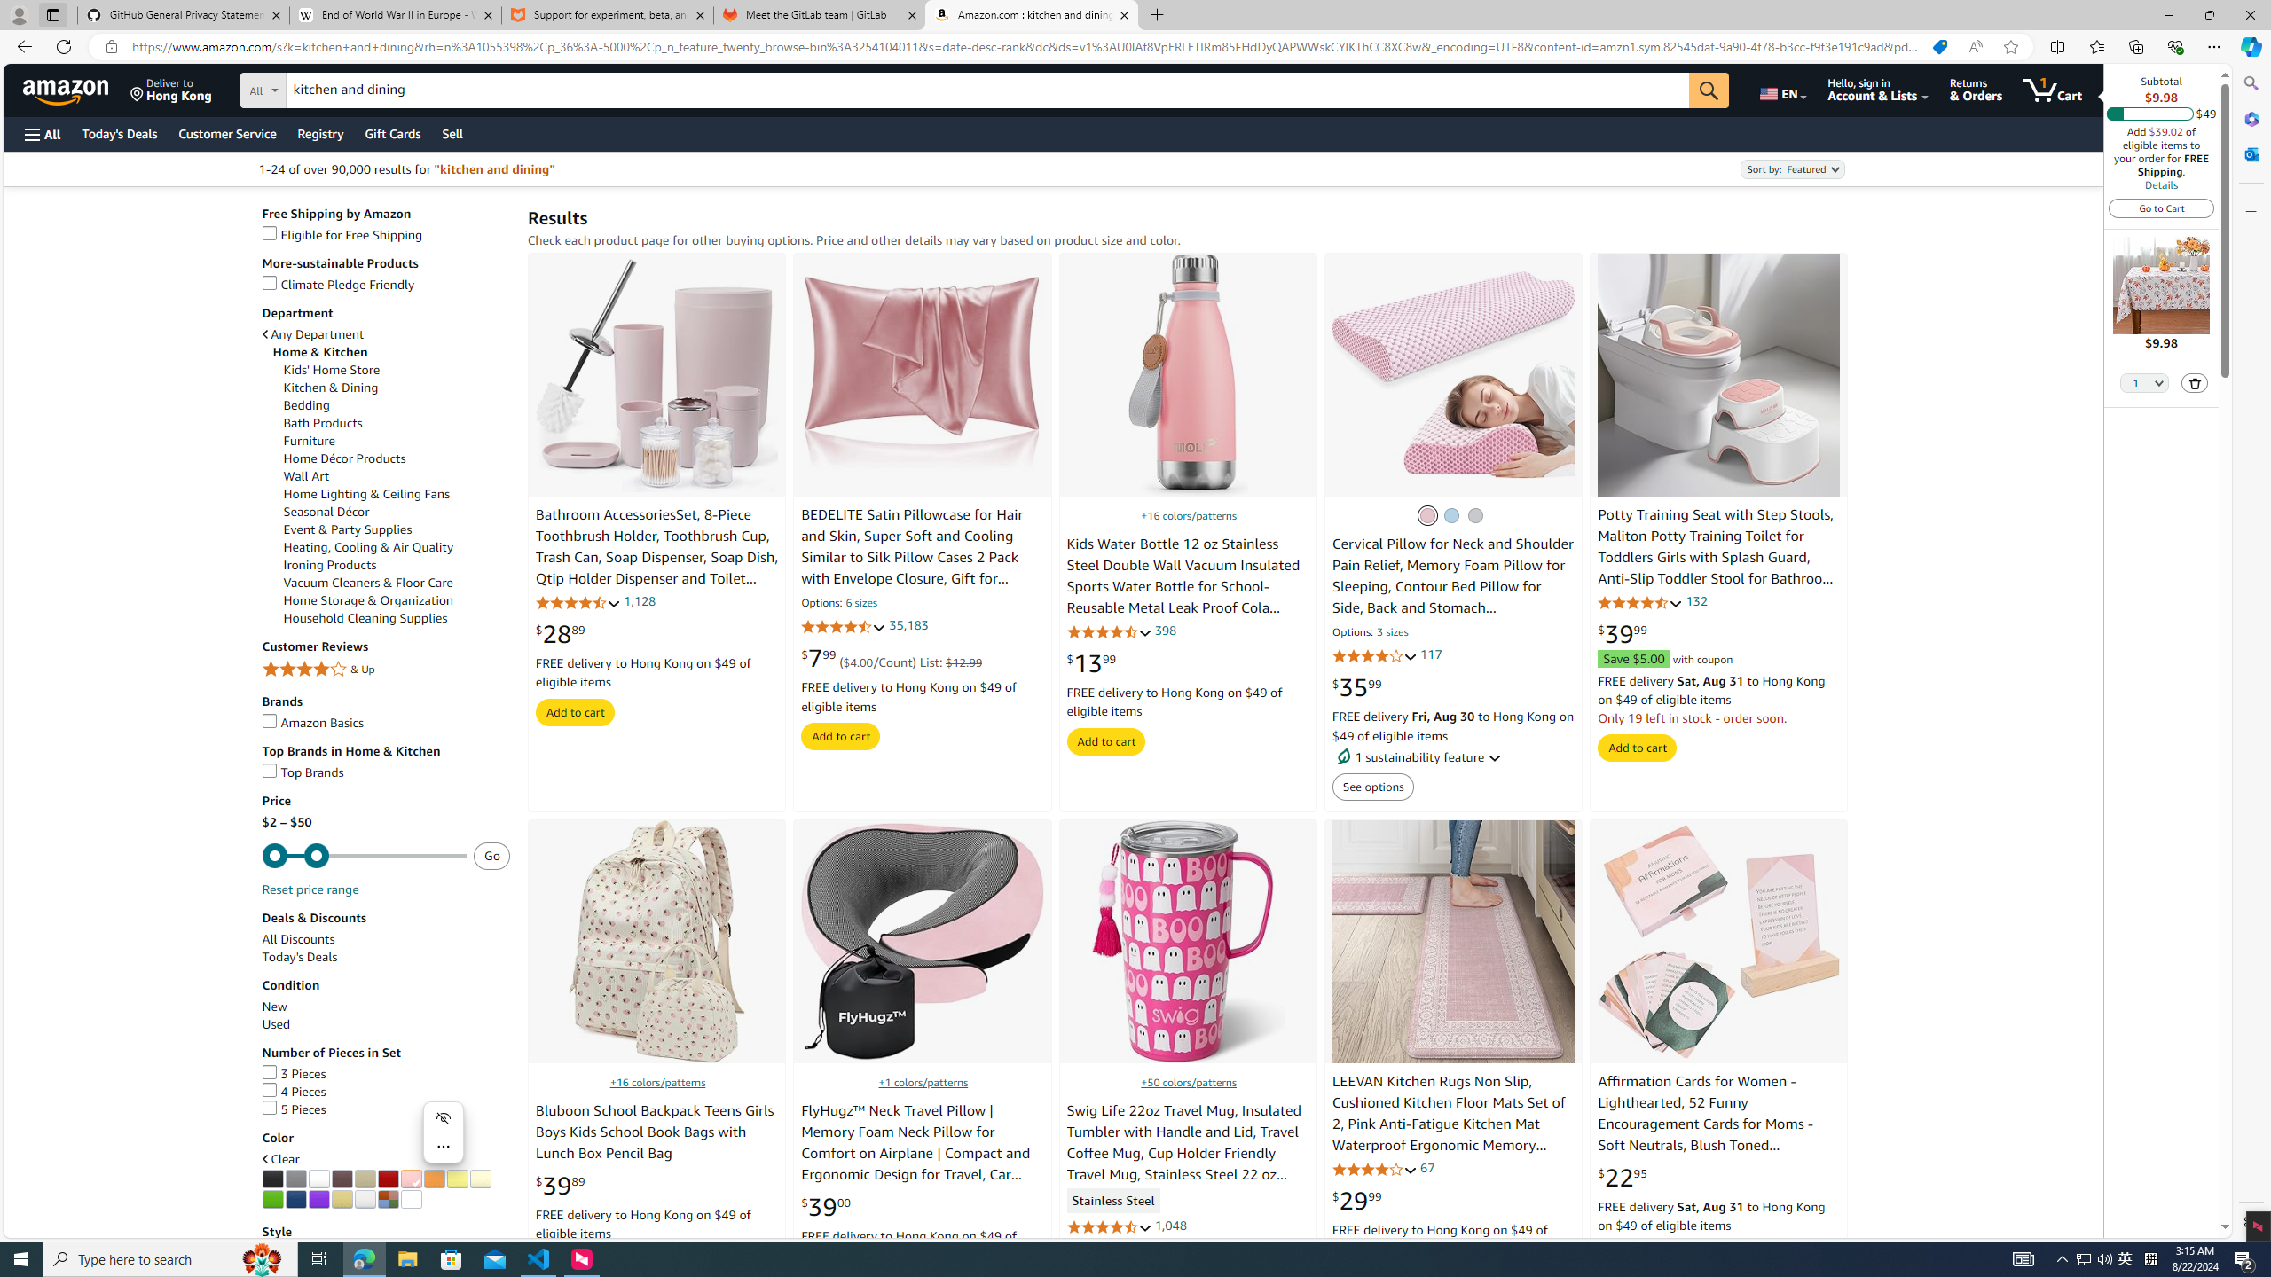 This screenshot has width=2271, height=1277. I want to click on AutomationID: p_n_feature_twenty_browse-bin/3254113011, so click(388, 1199).